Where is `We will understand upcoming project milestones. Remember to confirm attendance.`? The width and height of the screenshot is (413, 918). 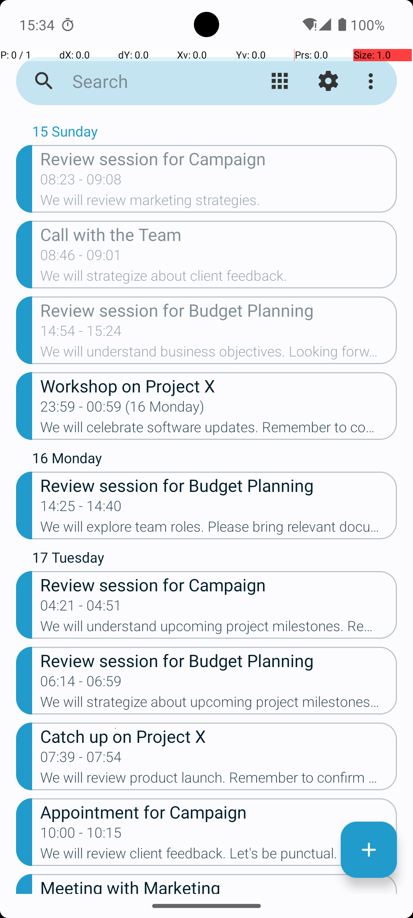 We will understand upcoming project milestones. Remember to confirm attendance. is located at coordinates (219, 628).